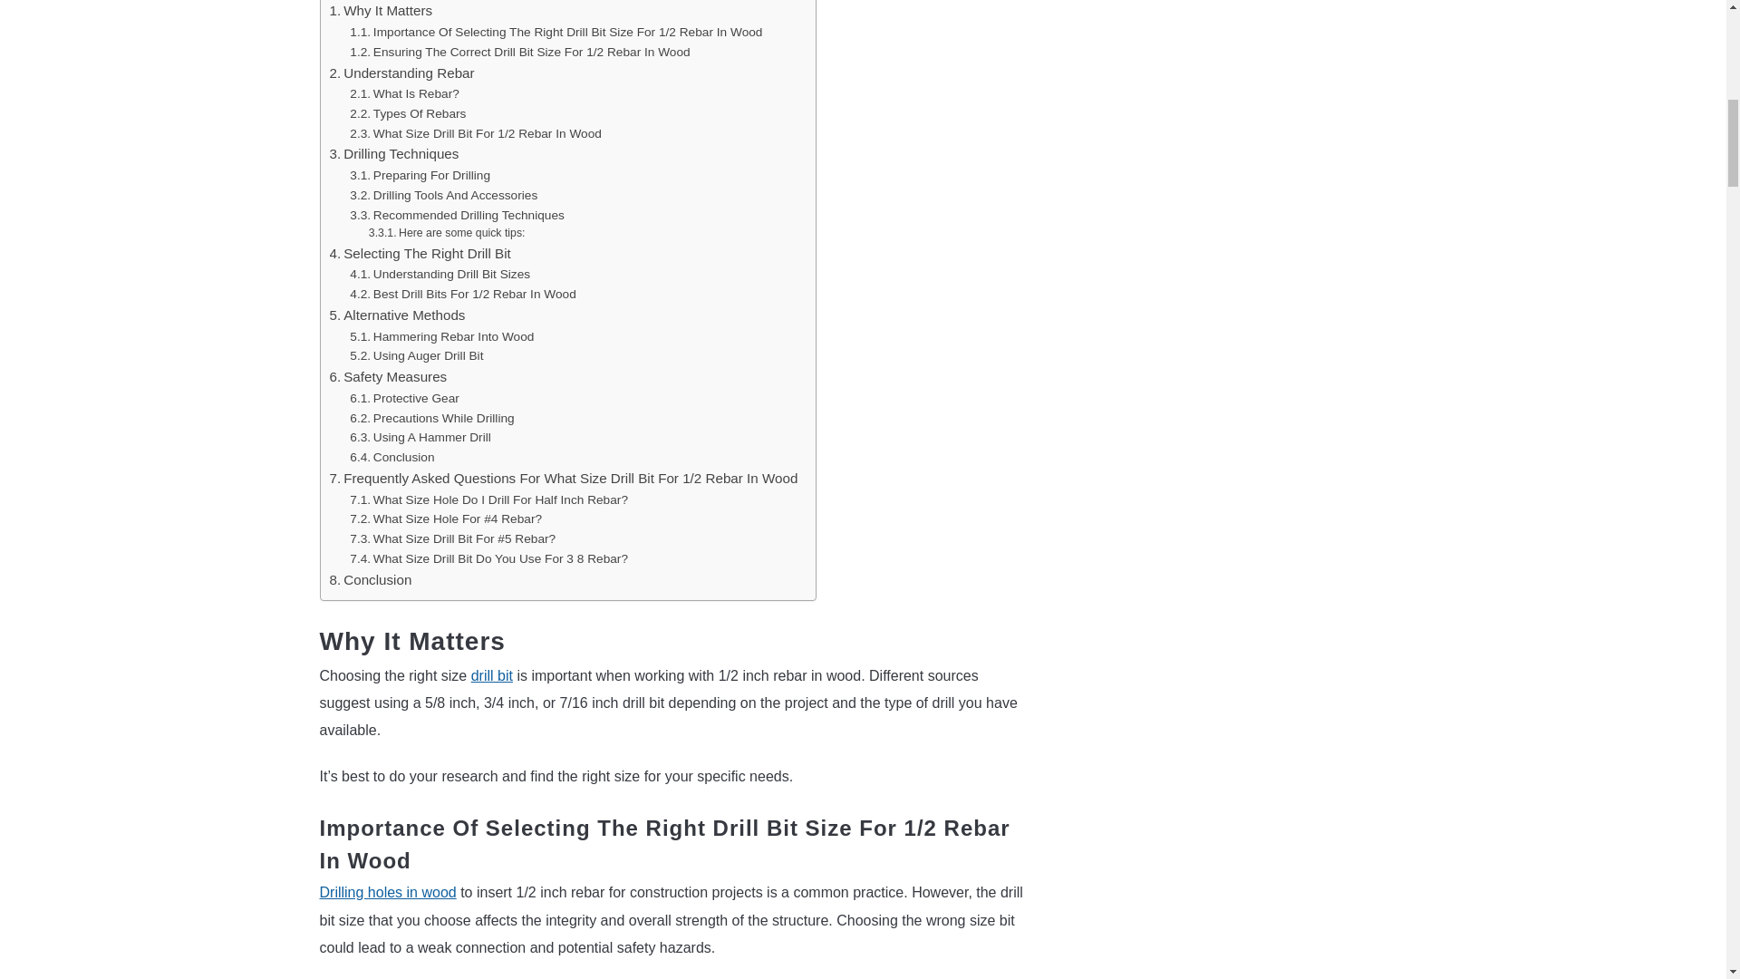 The width and height of the screenshot is (1740, 979). I want to click on Drilling Tools And Accessories, so click(443, 196).